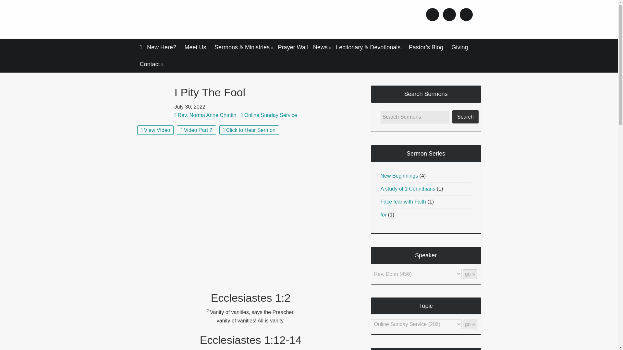 The image size is (623, 350). Describe the element at coordinates (197, 47) in the screenshot. I see `Meet Us` at that location.